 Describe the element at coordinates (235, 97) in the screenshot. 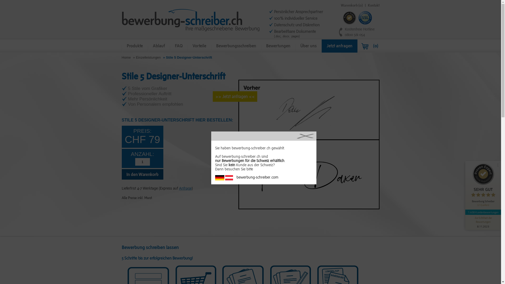

I see `>> Jetzt anfragen <<` at that location.